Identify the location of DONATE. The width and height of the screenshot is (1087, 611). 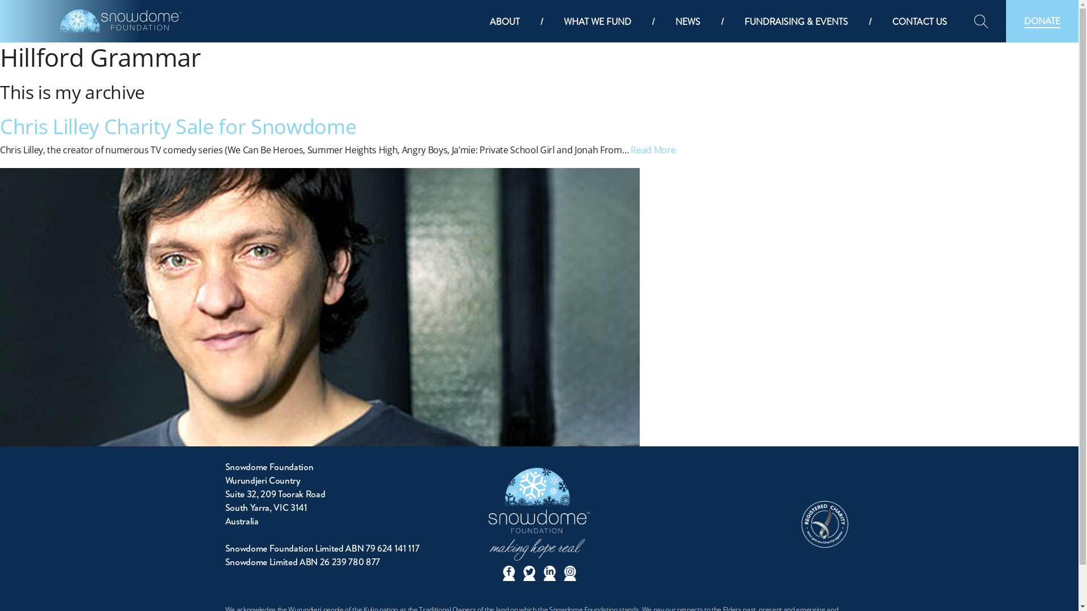
(1042, 21).